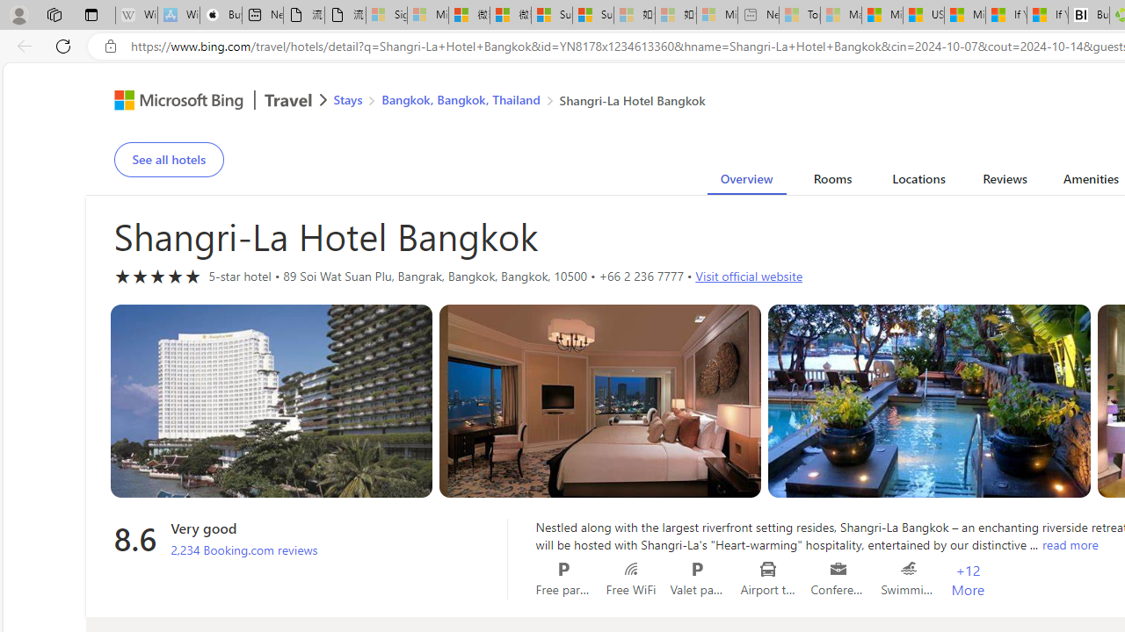 This screenshot has width=1125, height=632. I want to click on Class: msft-bing-logo msft-bing-logo-desktop, so click(174, 100).